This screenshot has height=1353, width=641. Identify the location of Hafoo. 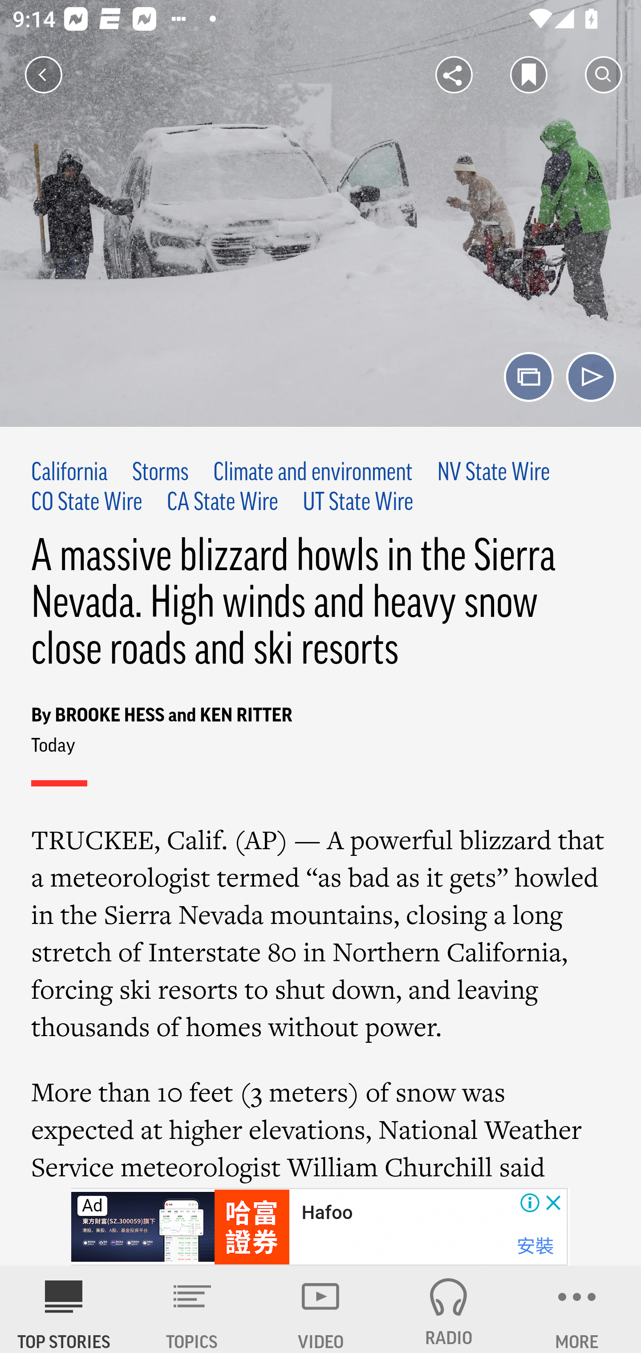
(327, 1213).